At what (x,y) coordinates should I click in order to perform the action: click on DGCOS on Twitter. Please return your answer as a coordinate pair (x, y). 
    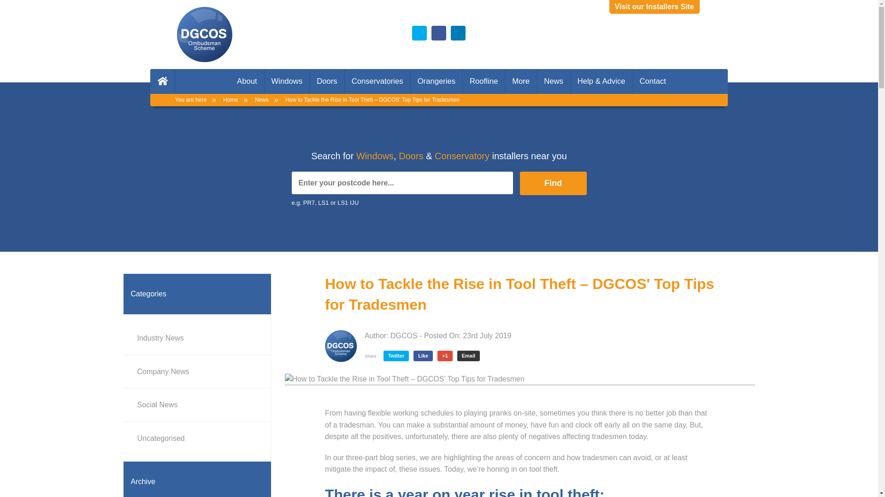
    Looking at the image, I should click on (419, 33).